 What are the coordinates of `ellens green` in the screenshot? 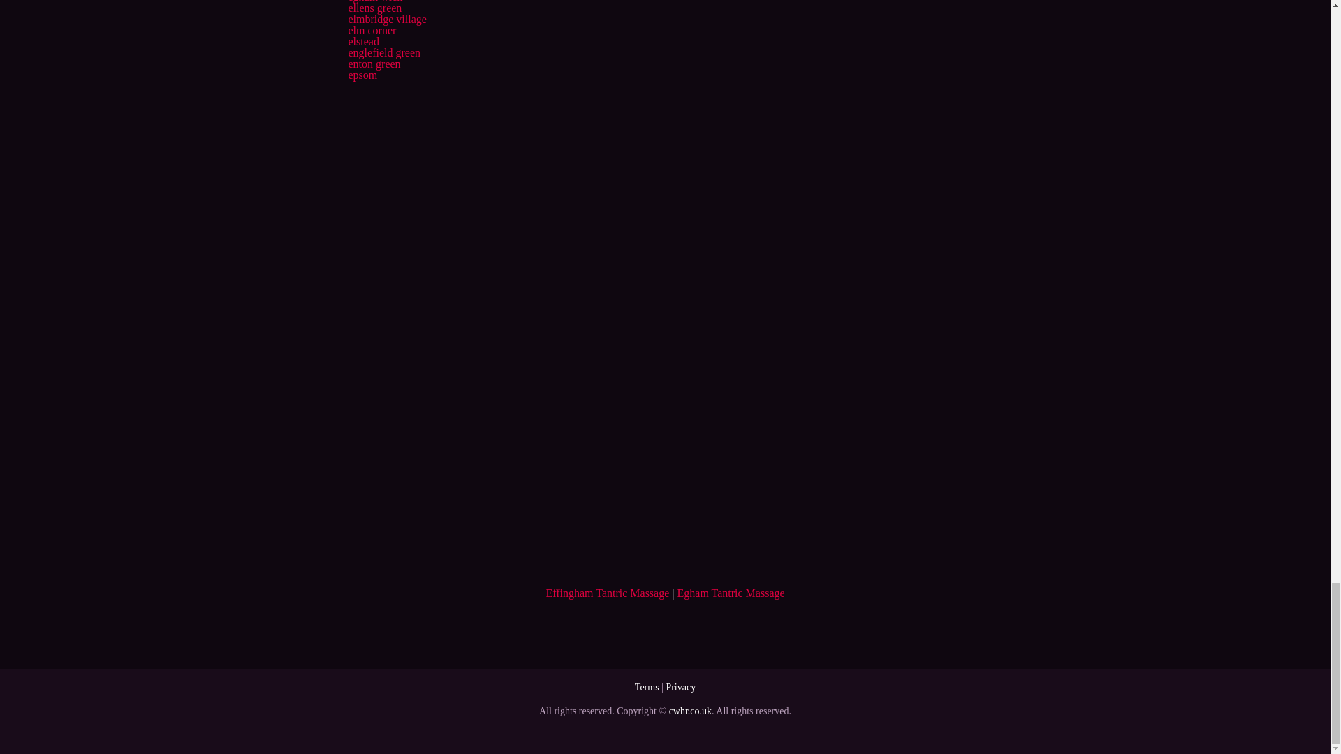 It's located at (374, 8).